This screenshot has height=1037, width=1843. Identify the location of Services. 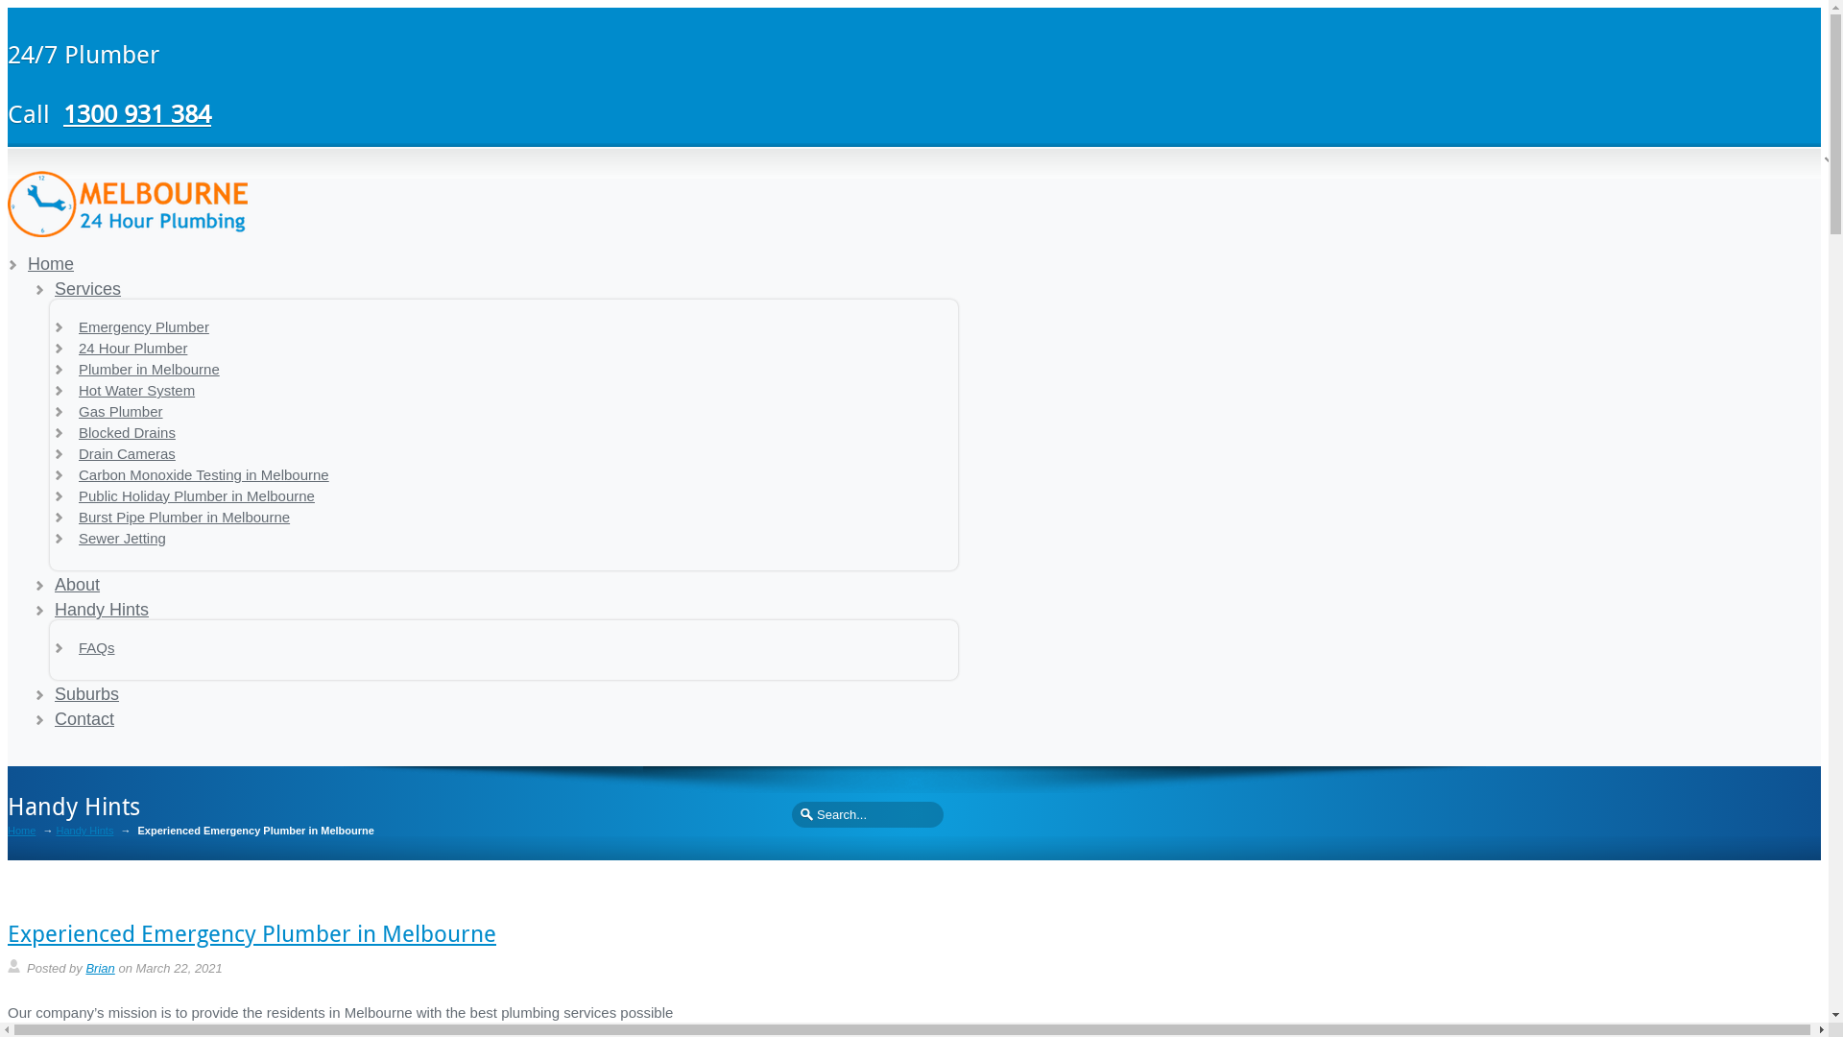
(88, 289).